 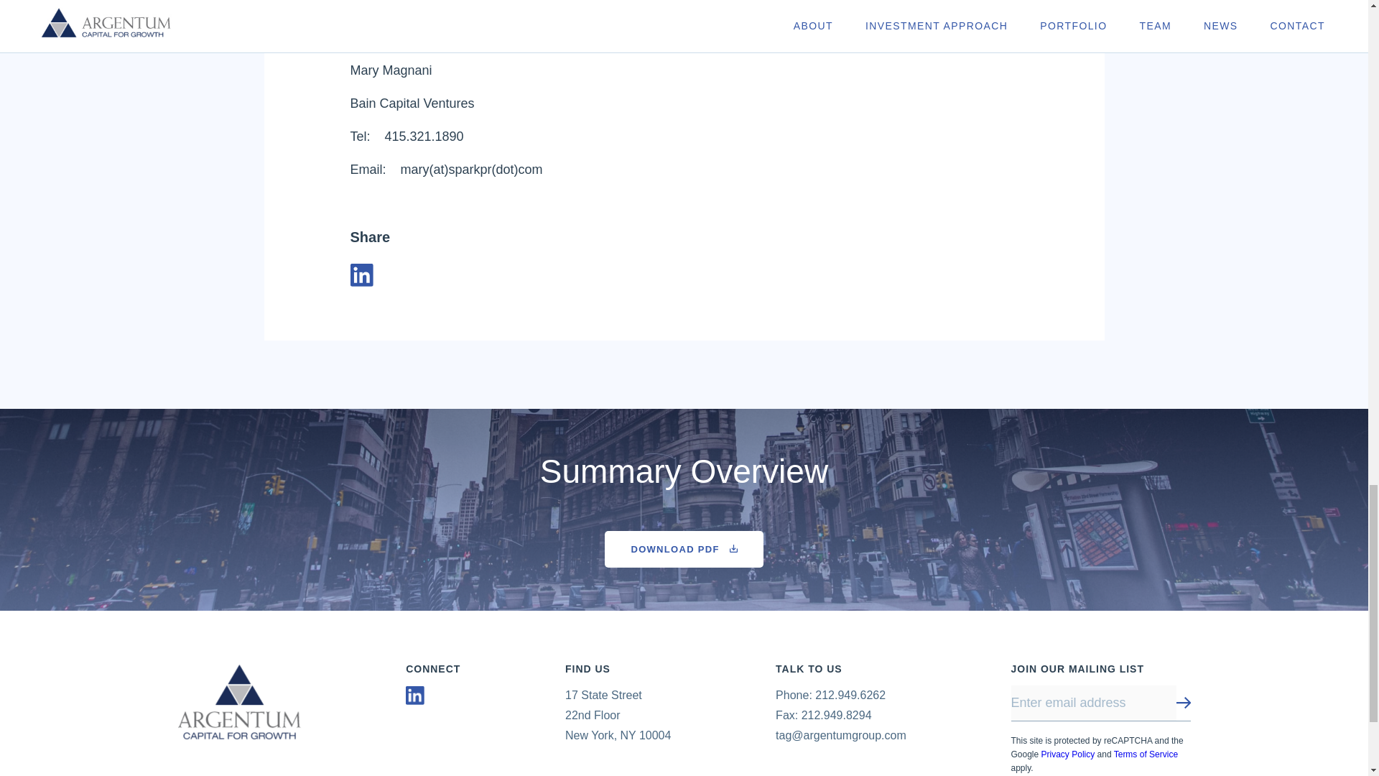 What do you see at coordinates (1067, 754) in the screenshot?
I see `Privacy Policy` at bounding box center [1067, 754].